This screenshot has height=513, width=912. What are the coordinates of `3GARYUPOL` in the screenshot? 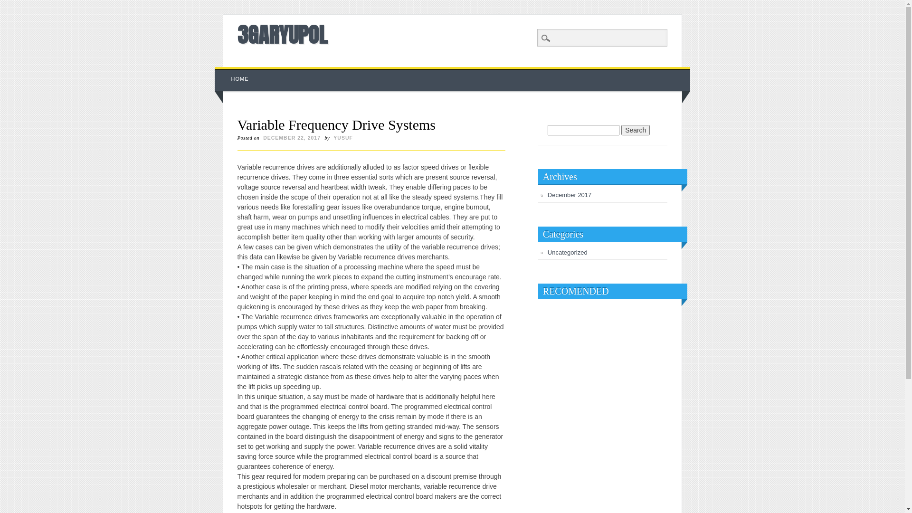 It's located at (282, 34).